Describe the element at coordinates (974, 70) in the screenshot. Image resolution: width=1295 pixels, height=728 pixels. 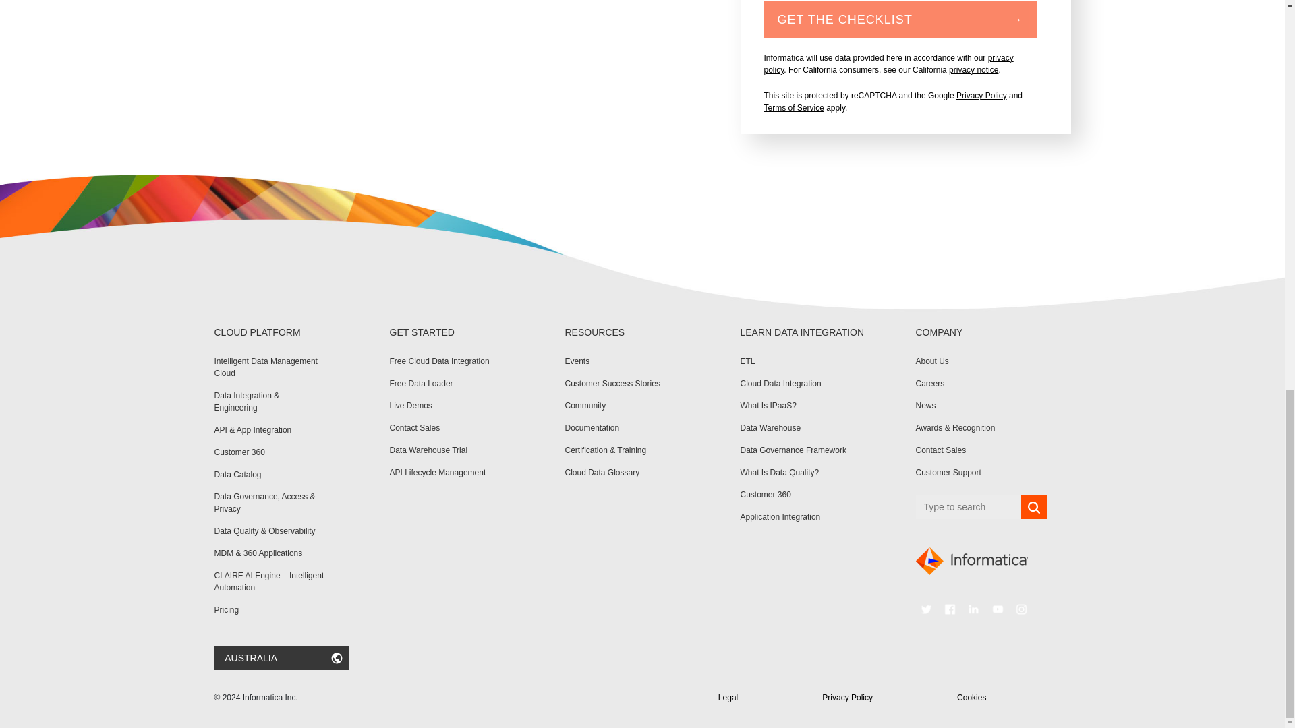
I see `privacy notice` at that location.